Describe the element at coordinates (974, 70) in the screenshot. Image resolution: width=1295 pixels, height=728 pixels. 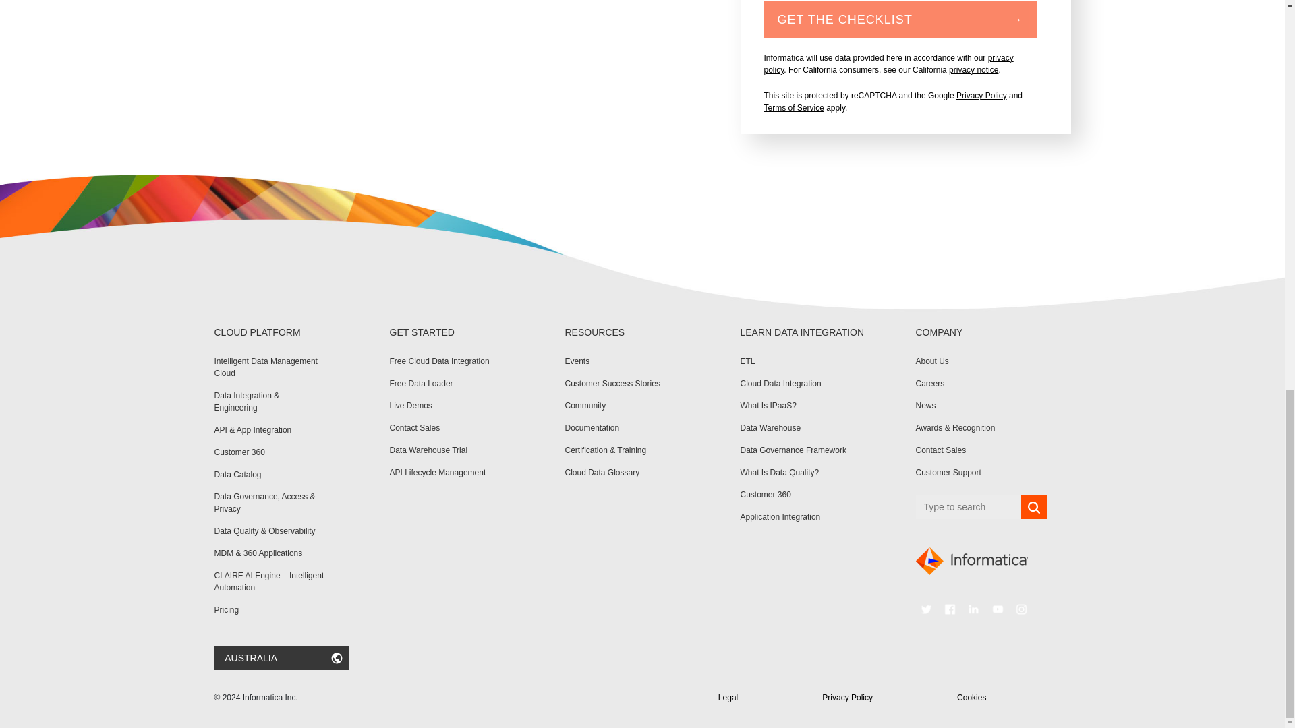
I see `privacy notice` at that location.